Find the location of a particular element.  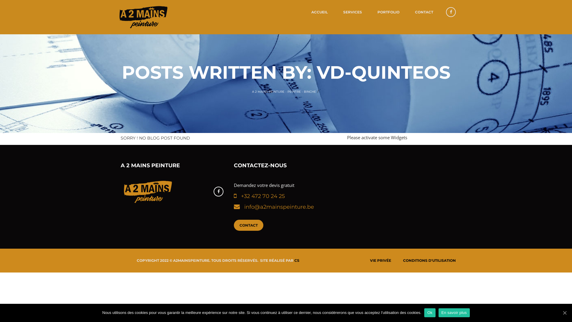

CONTACT is located at coordinates (424, 12).